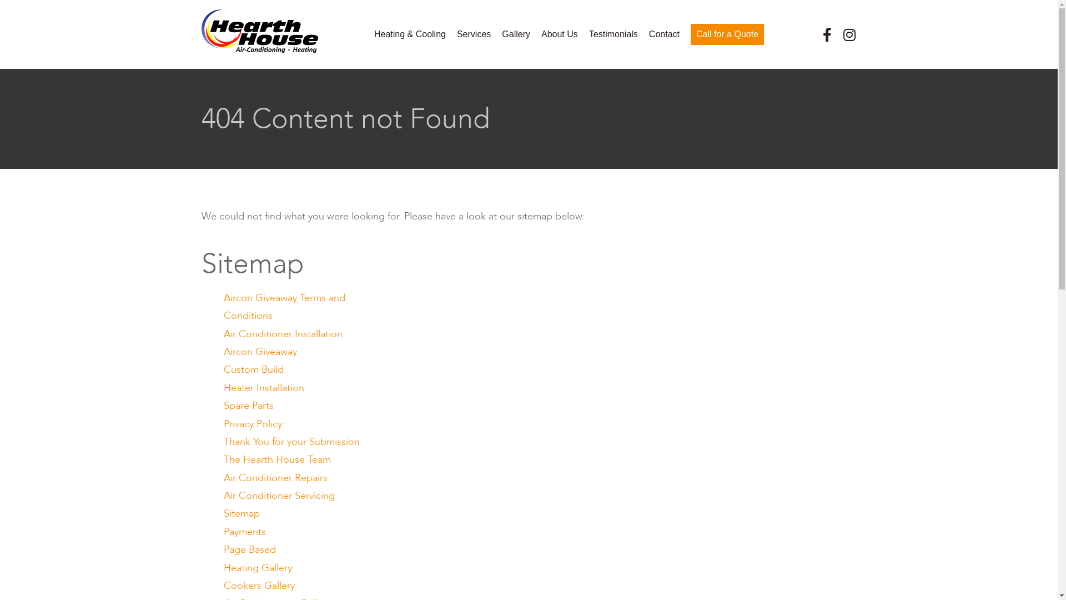 Image resolution: width=1066 pixels, height=600 pixels. What do you see at coordinates (253, 370) in the screenshot?
I see `Custom Build` at bounding box center [253, 370].